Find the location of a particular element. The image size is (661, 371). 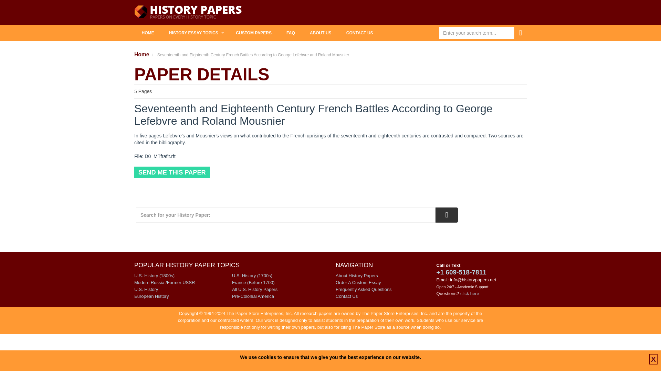

ABOUT US is located at coordinates (320, 33).